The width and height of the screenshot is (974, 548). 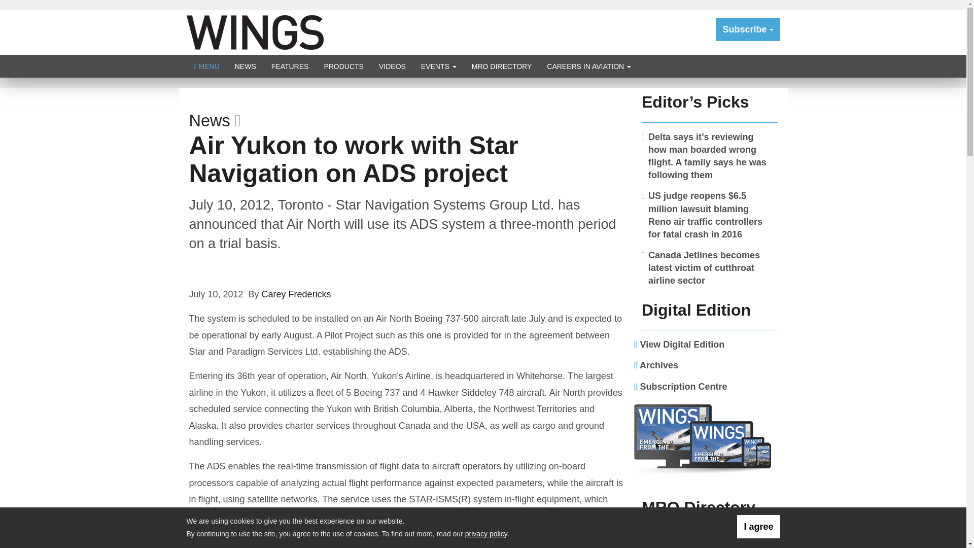 What do you see at coordinates (748, 29) in the screenshot?
I see `Subscribe` at bounding box center [748, 29].